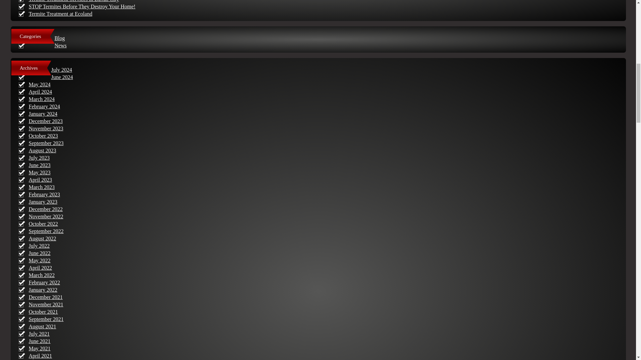 The height and width of the screenshot is (360, 641). Describe the element at coordinates (82, 6) in the screenshot. I see `STOP Termites Before They Destroy Your Home!` at that location.